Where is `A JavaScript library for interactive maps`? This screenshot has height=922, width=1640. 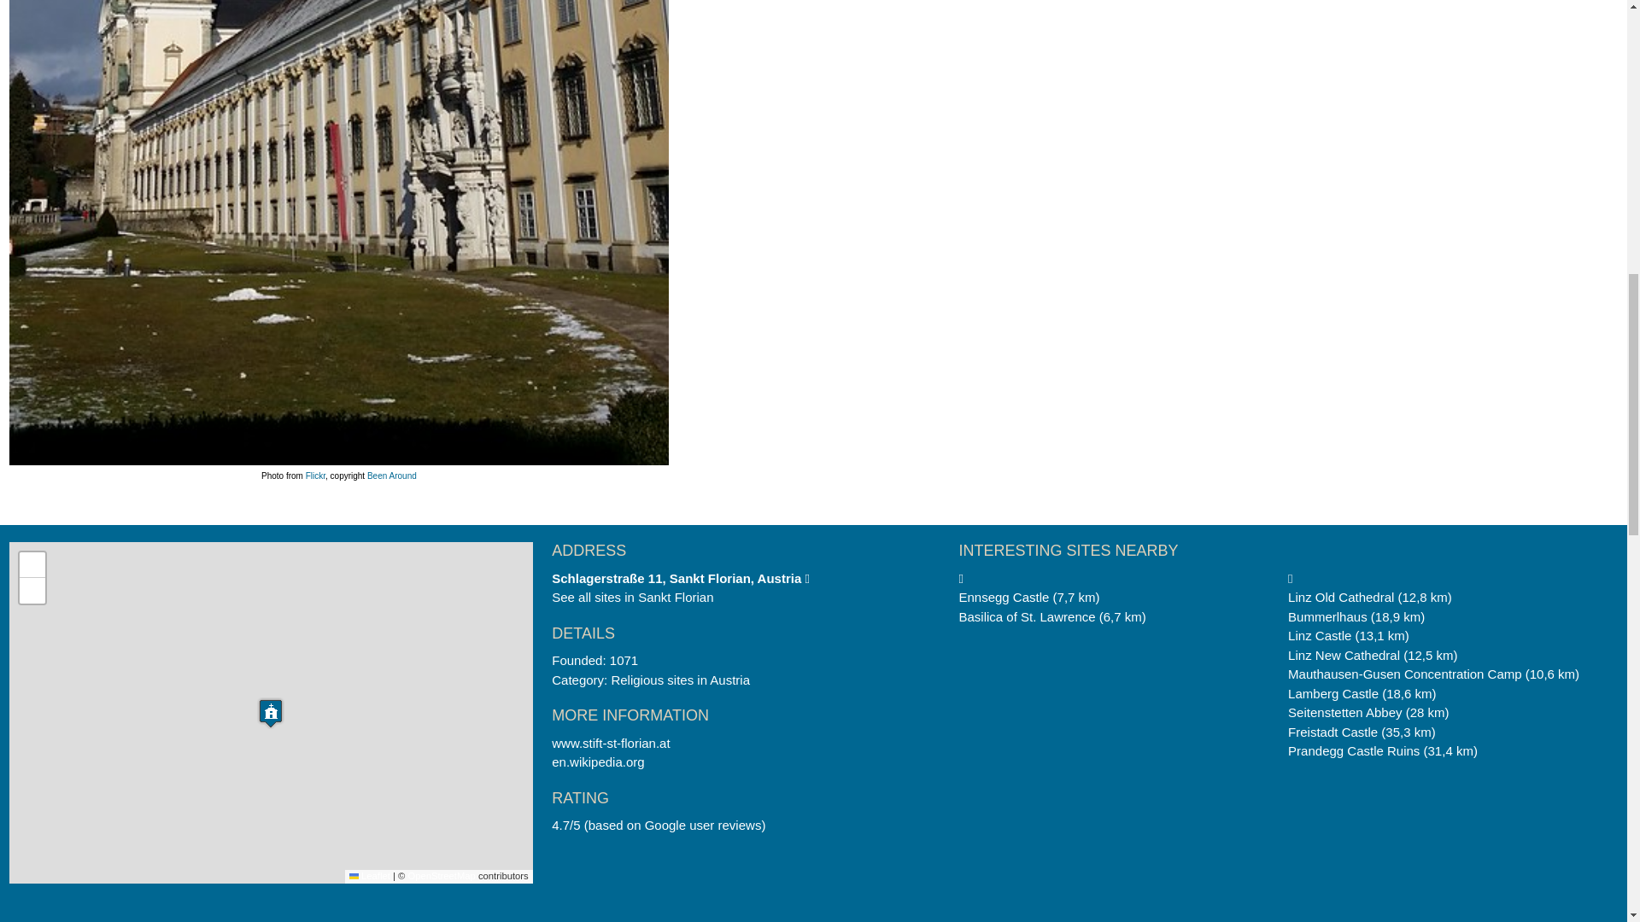
A JavaScript library for interactive maps is located at coordinates (369, 876).